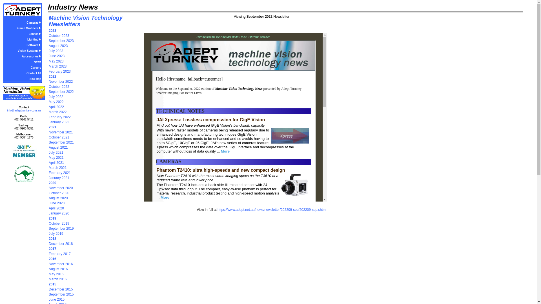 Image resolution: width=541 pixels, height=304 pixels. I want to click on Cameras, so click(34, 23).